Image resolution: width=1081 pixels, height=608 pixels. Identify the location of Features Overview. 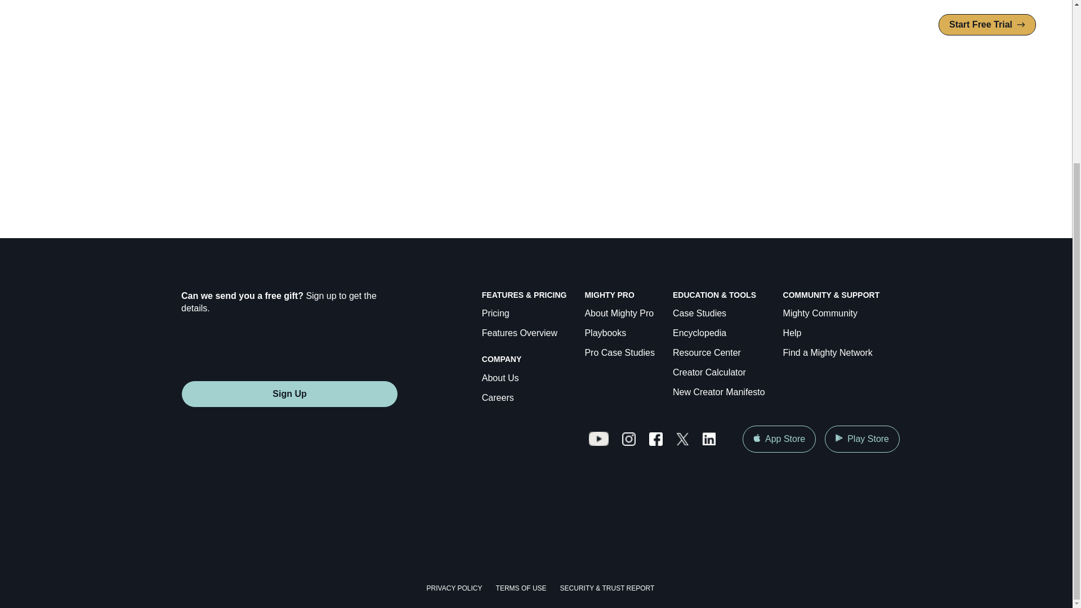
(520, 333).